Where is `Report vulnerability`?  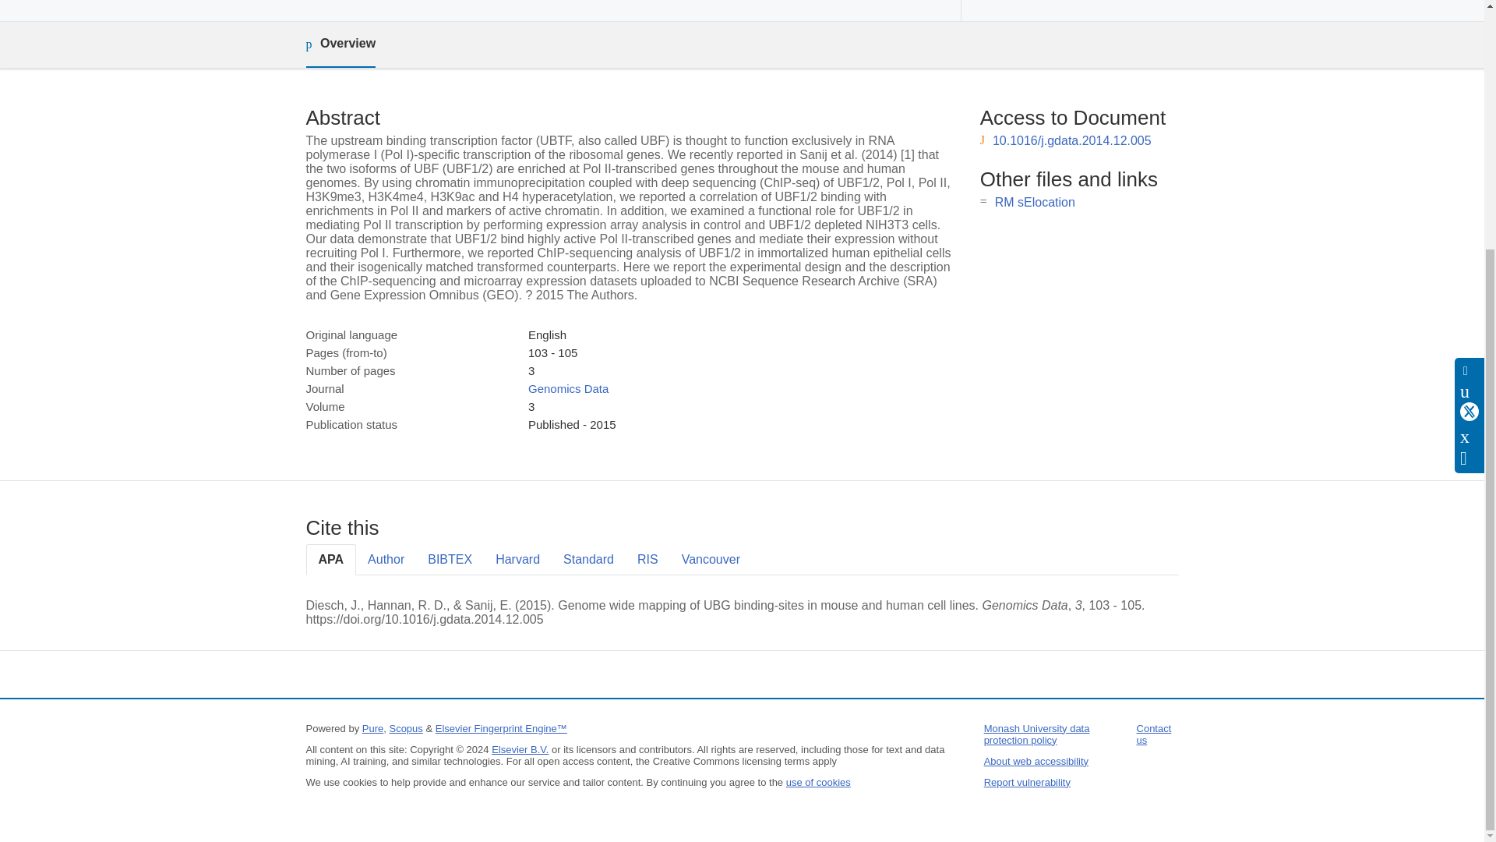 Report vulnerability is located at coordinates (1027, 781).